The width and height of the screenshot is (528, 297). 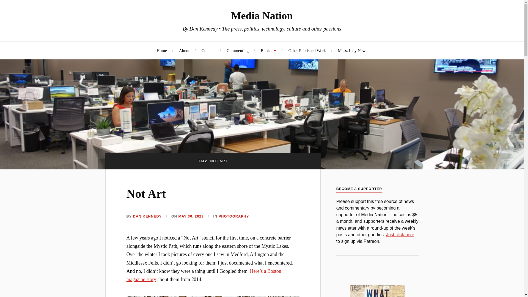 I want to click on Other Published Work, so click(x=307, y=50).